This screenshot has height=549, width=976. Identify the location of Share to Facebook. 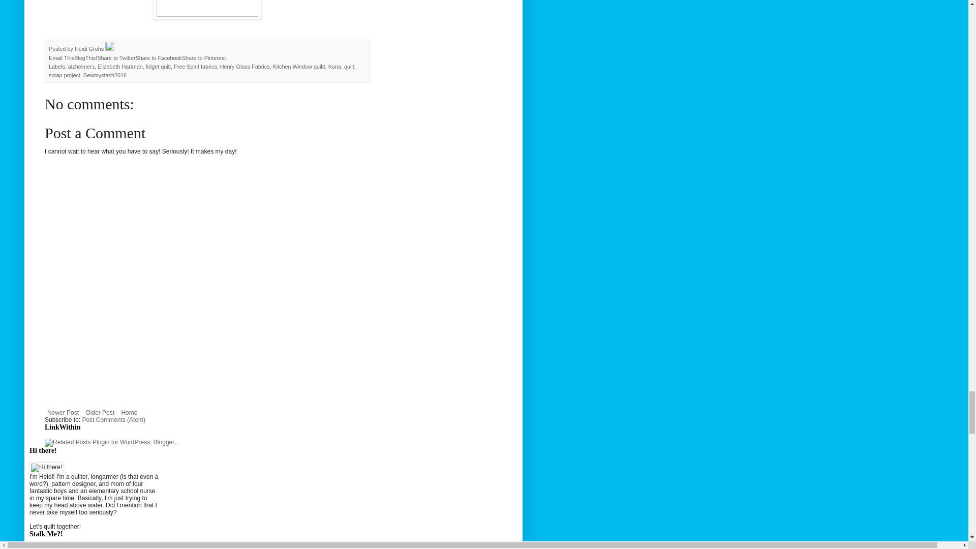
(159, 58).